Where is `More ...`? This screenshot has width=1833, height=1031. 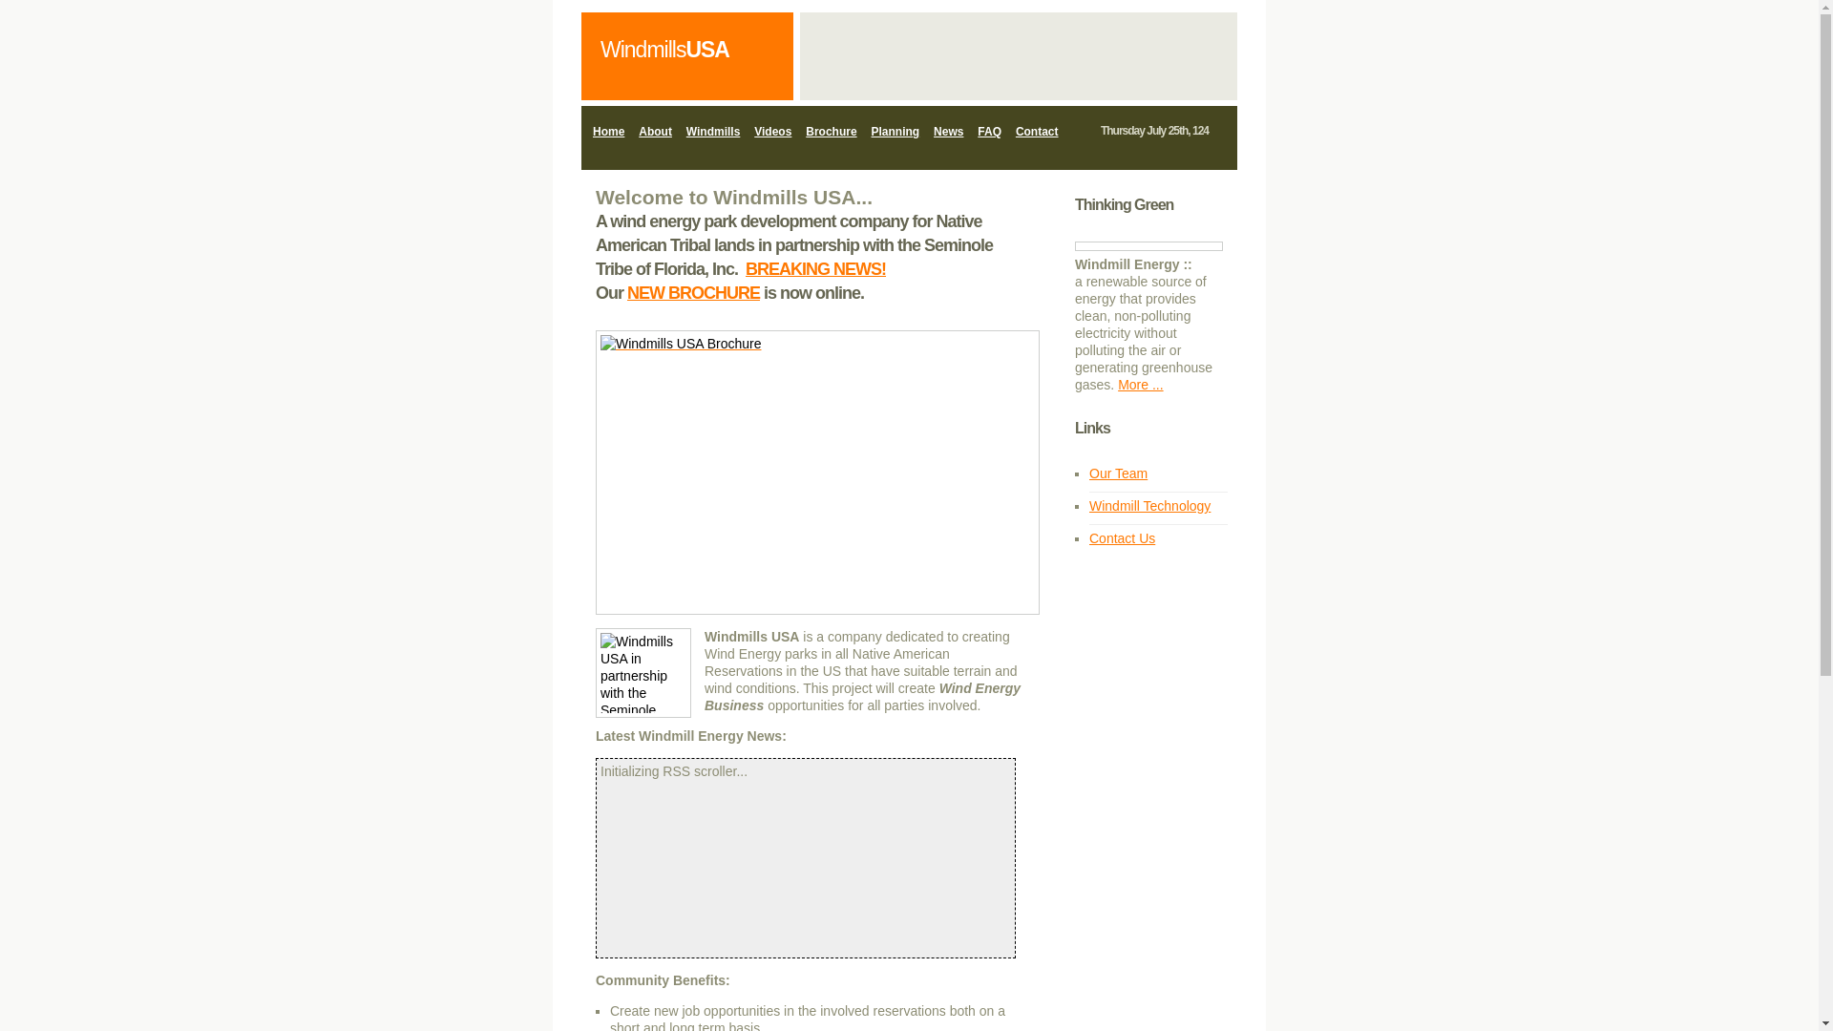
More ... is located at coordinates (1140, 385).